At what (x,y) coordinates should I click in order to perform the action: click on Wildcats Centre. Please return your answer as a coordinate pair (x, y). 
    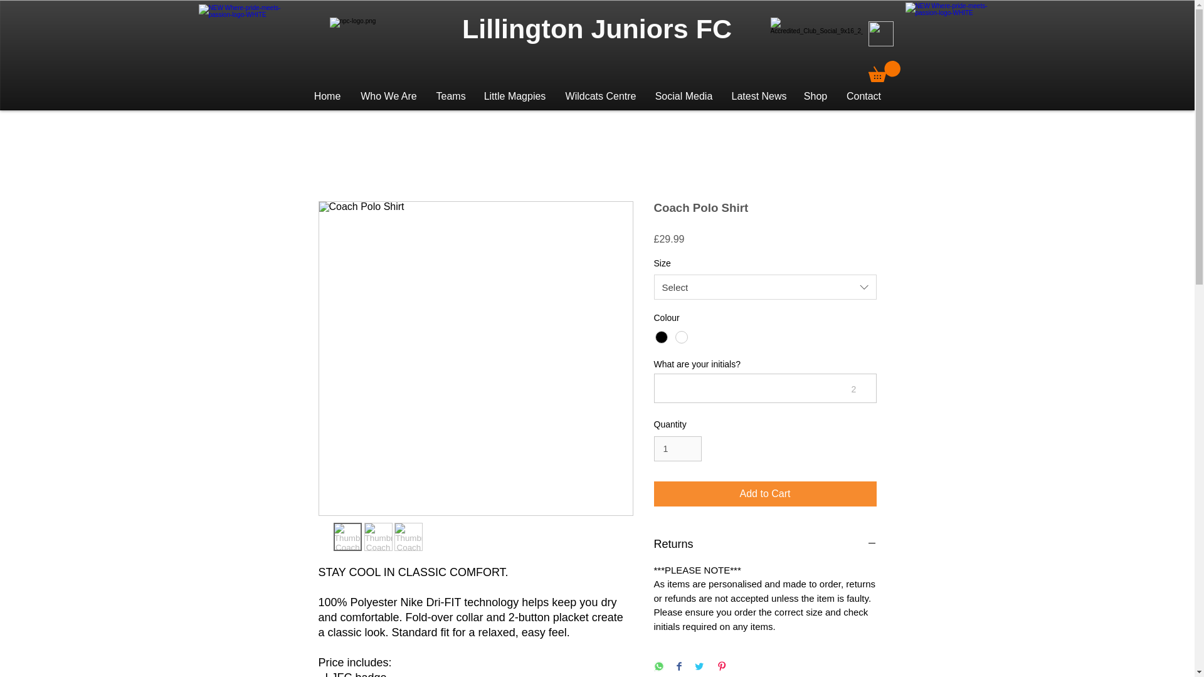
    Looking at the image, I should click on (600, 96).